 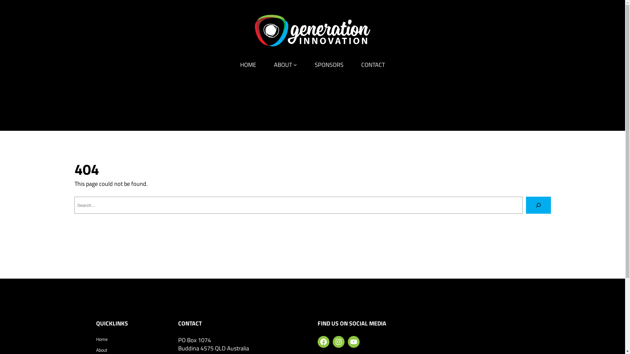 I want to click on Instagram, so click(x=339, y=342).